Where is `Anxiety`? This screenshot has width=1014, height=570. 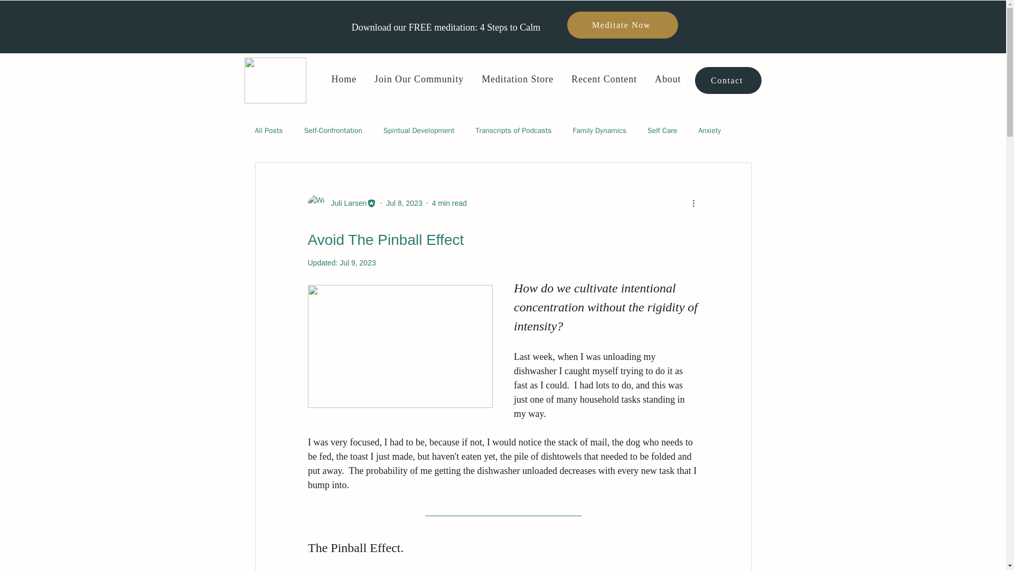
Anxiety is located at coordinates (710, 131).